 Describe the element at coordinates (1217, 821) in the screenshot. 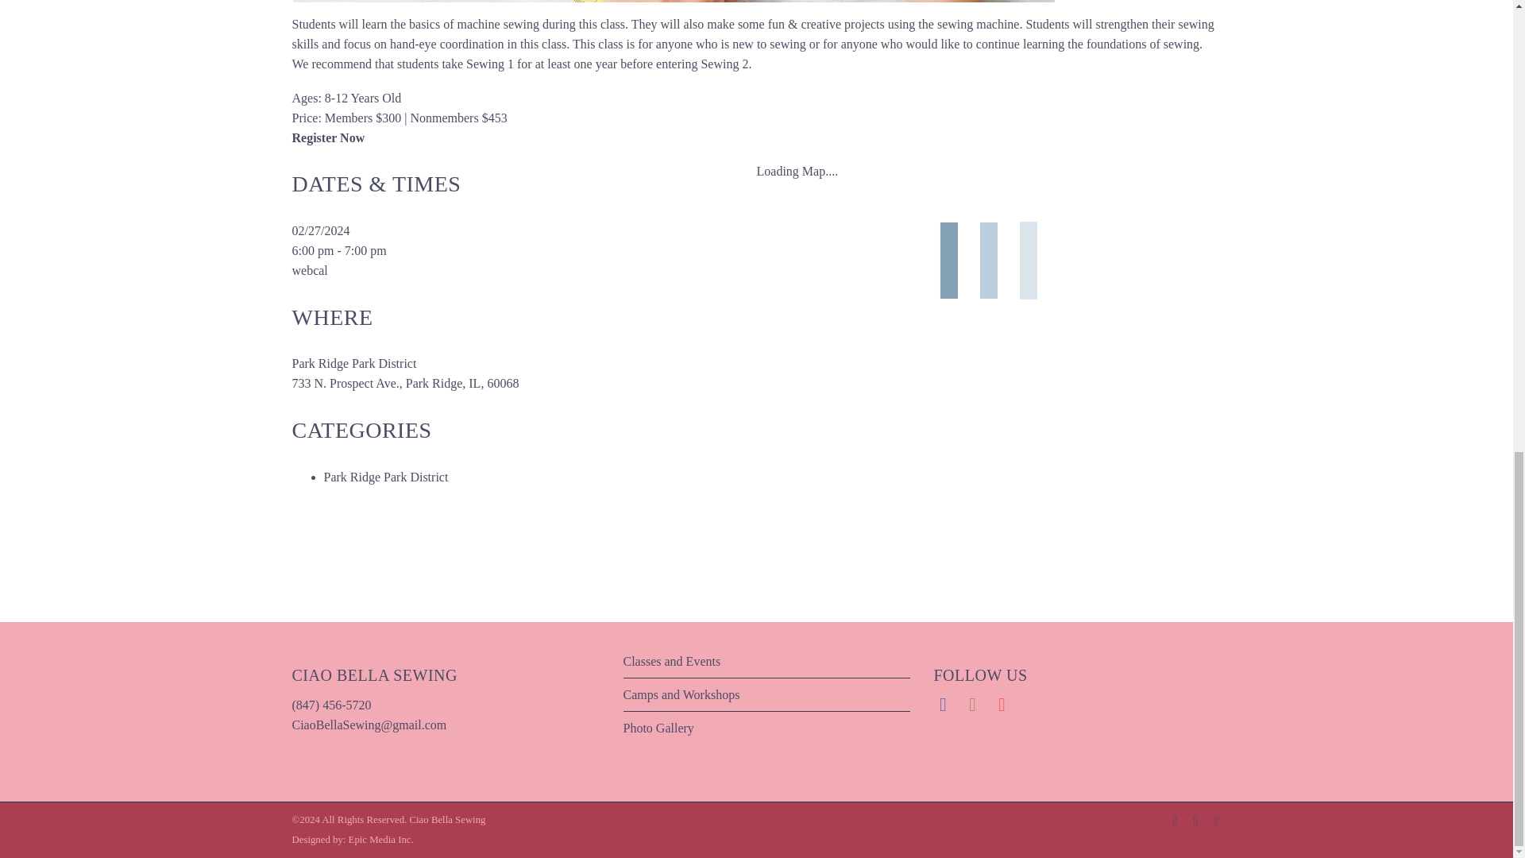

I see `Pinterest` at that location.